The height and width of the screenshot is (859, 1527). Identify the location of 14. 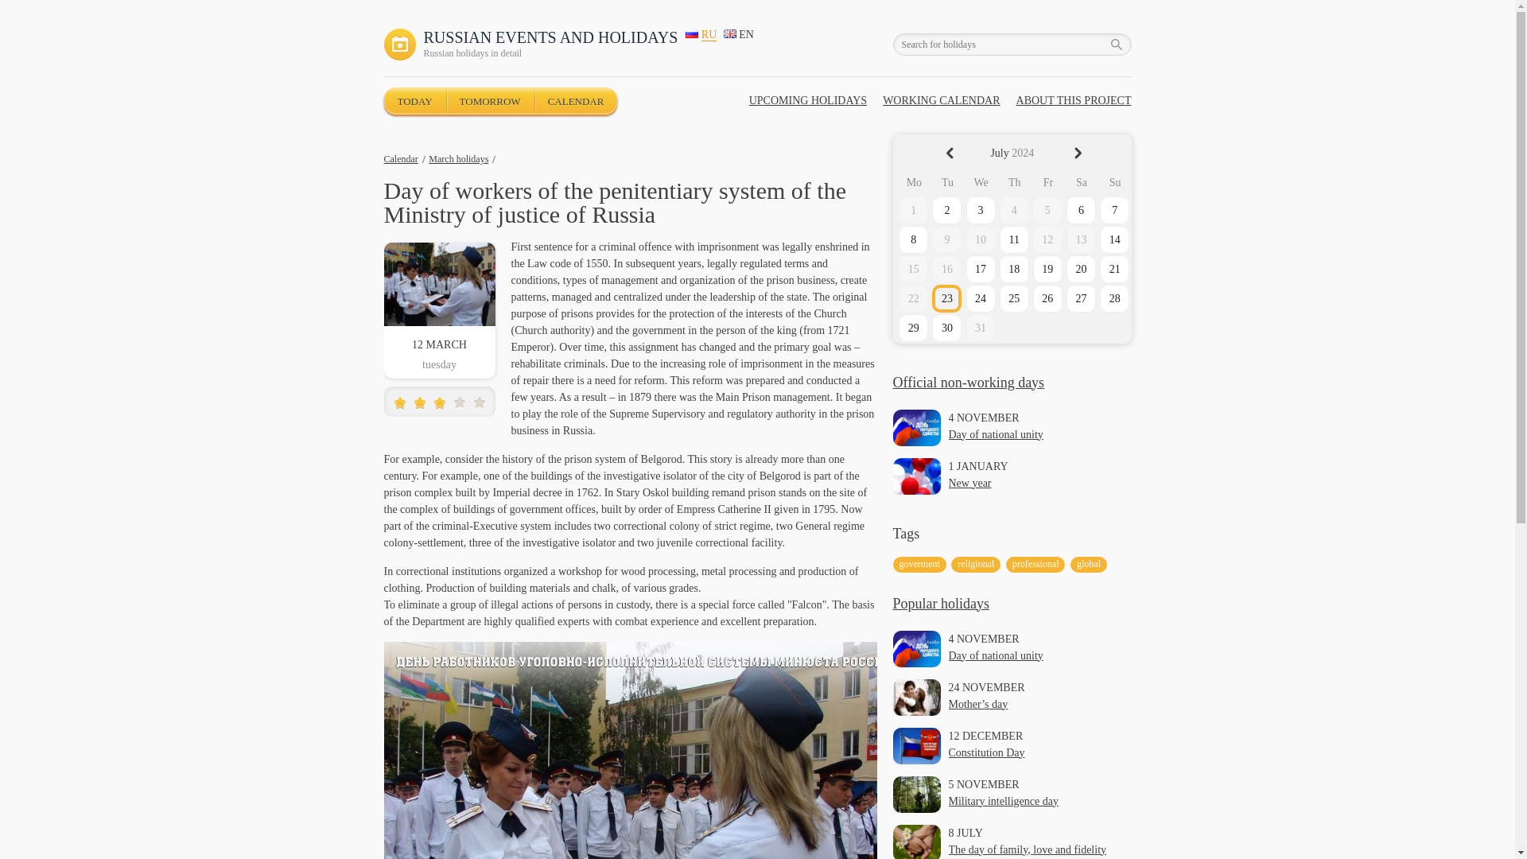
(1114, 239).